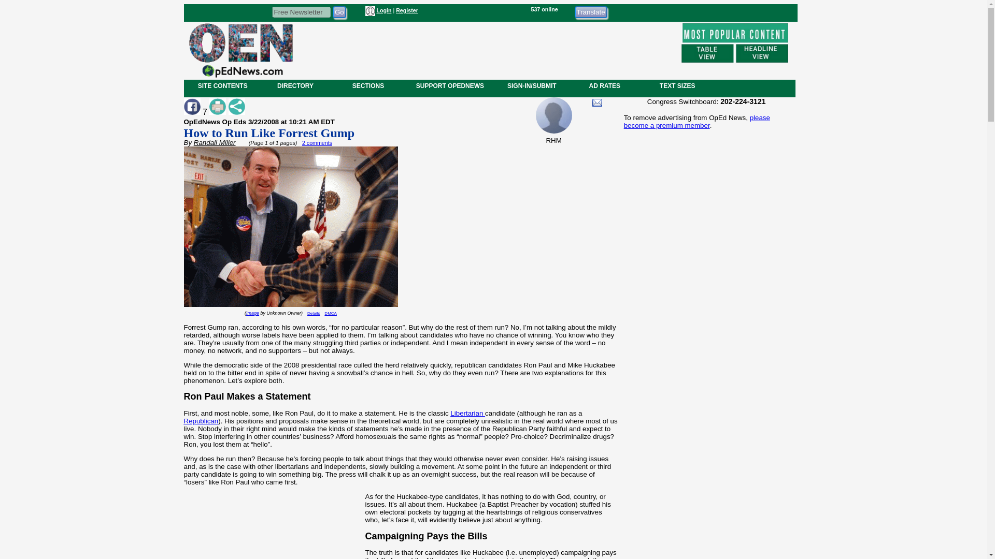 Image resolution: width=995 pixels, height=559 pixels. Describe the element at coordinates (313, 313) in the screenshot. I see `Details` at that location.